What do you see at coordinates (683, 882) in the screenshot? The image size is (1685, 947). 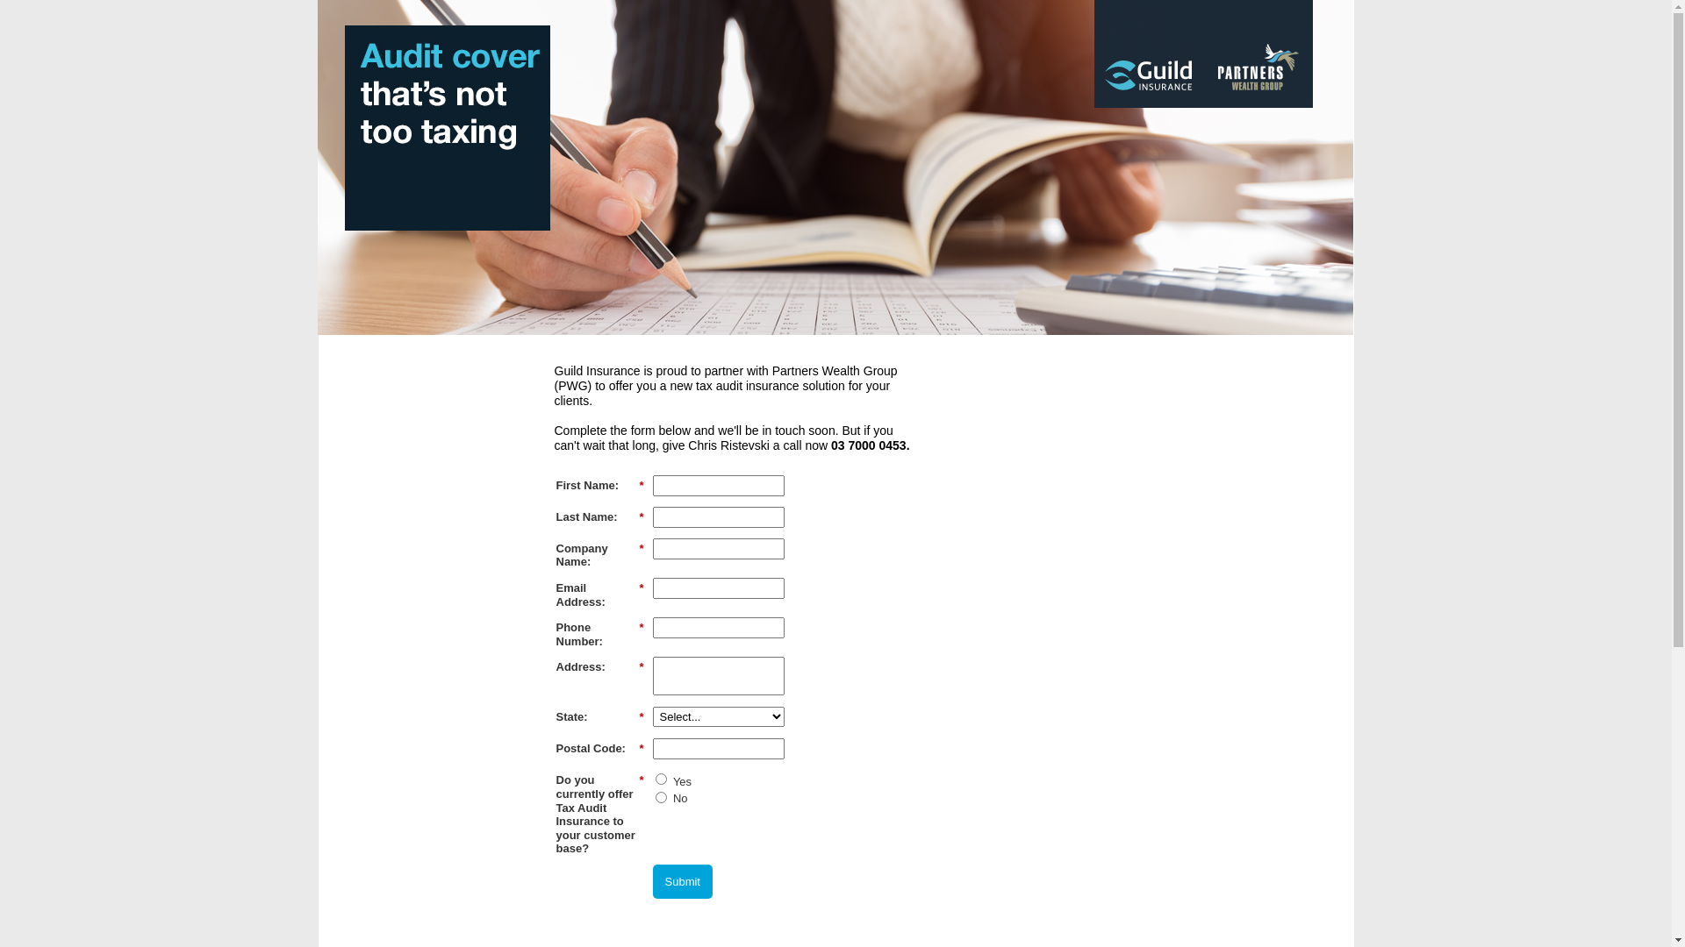 I see `Submit` at bounding box center [683, 882].